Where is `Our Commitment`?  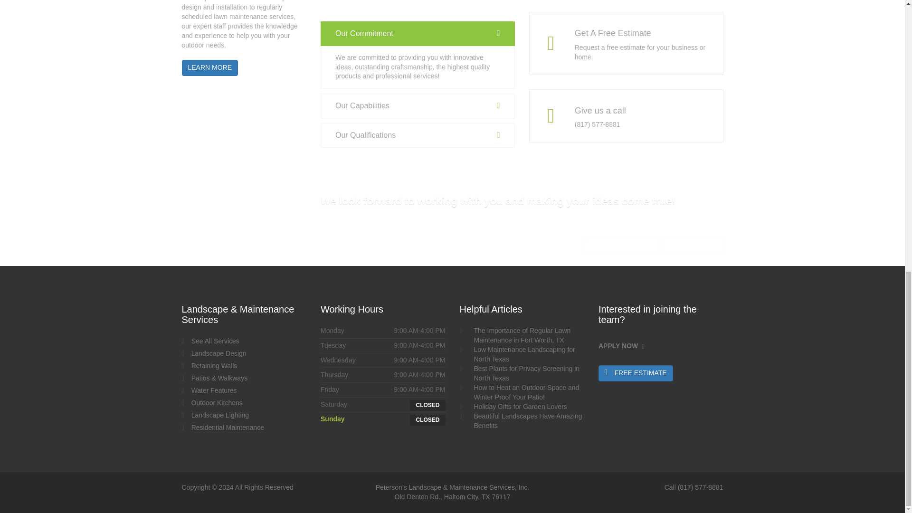
Our Commitment is located at coordinates (418, 34).